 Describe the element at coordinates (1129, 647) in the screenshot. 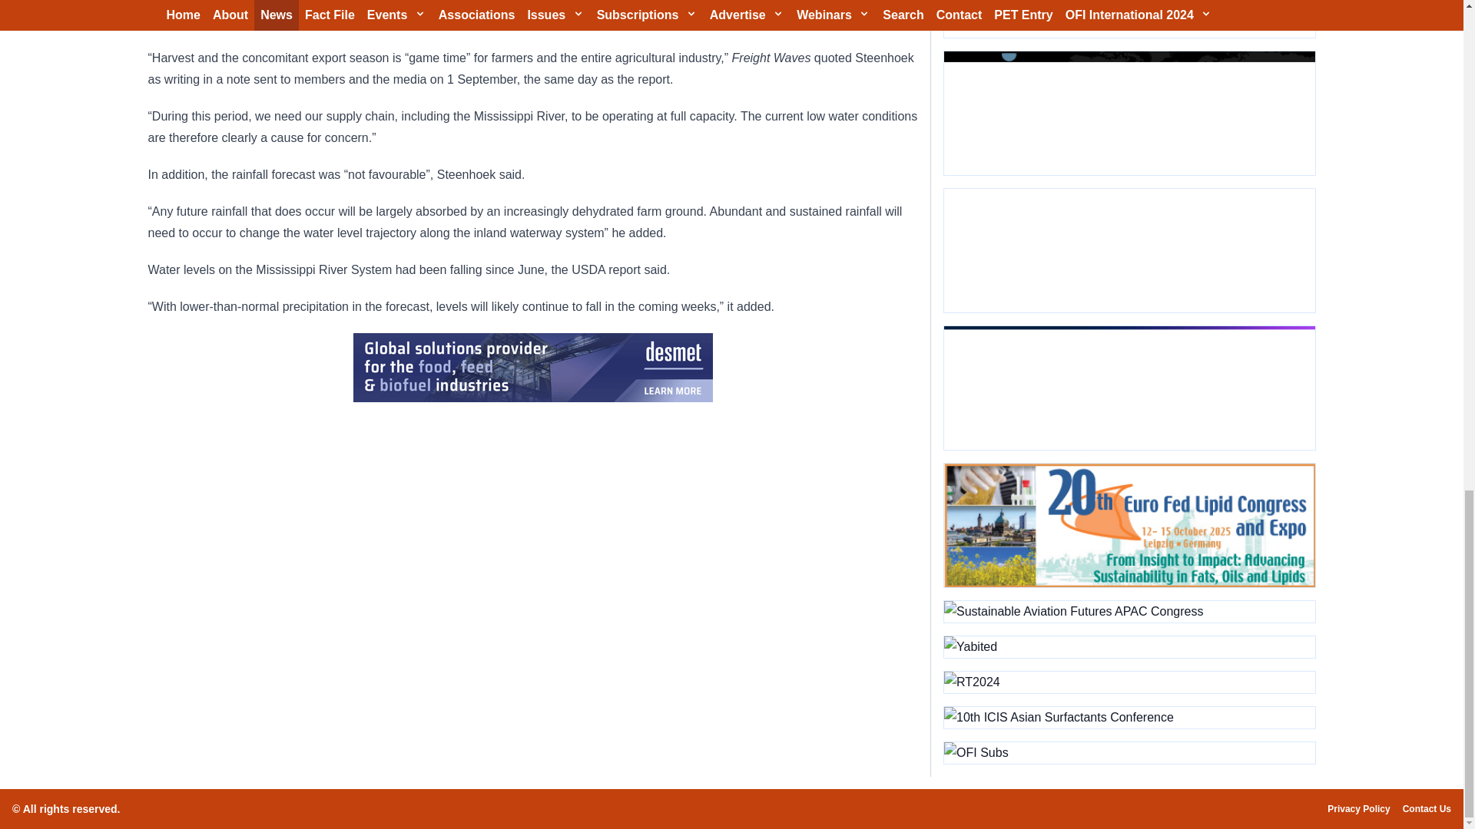

I see `Yabited` at that location.